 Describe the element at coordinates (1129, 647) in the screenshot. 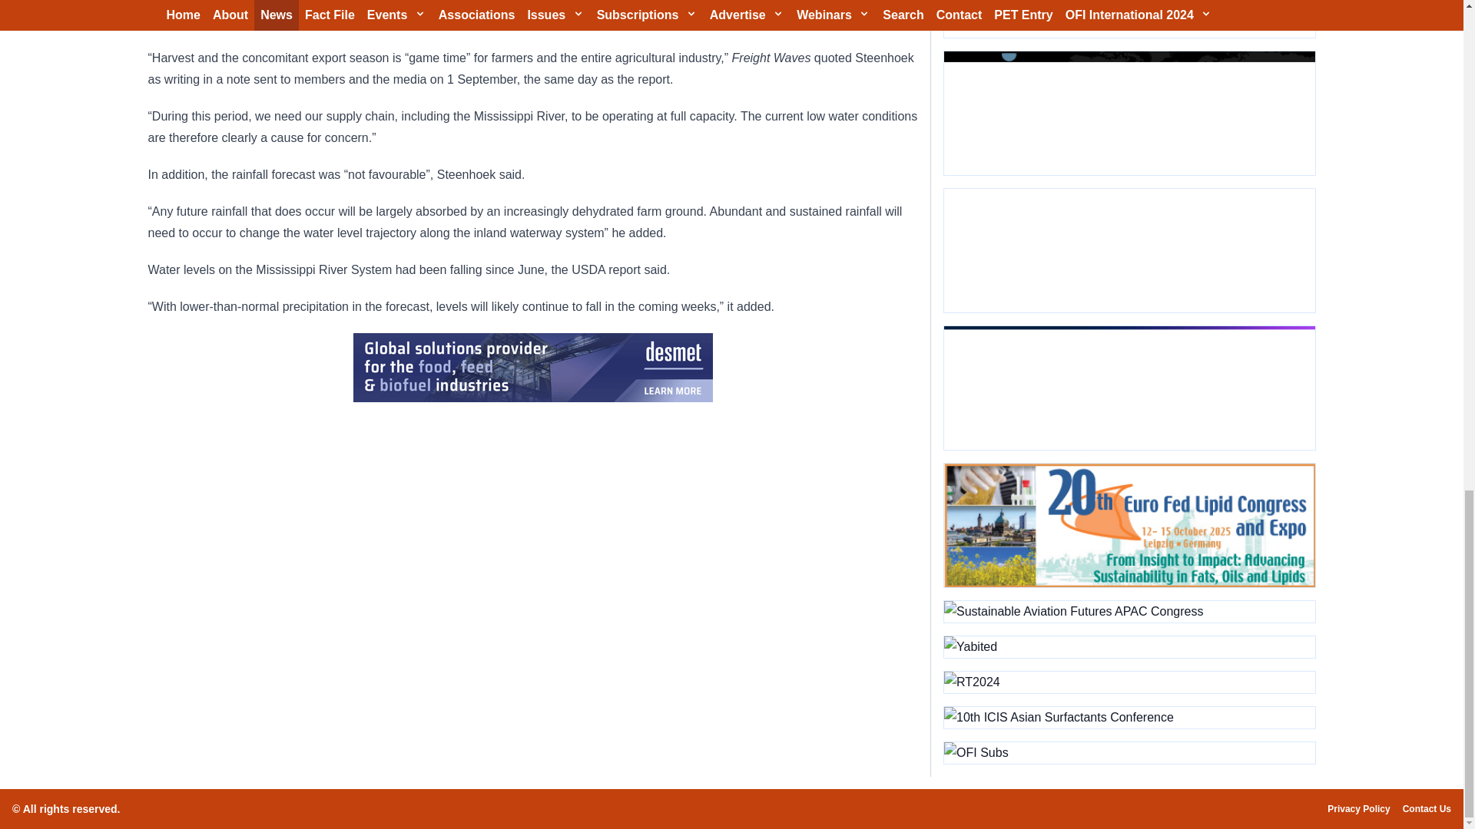

I see `Yabited` at that location.